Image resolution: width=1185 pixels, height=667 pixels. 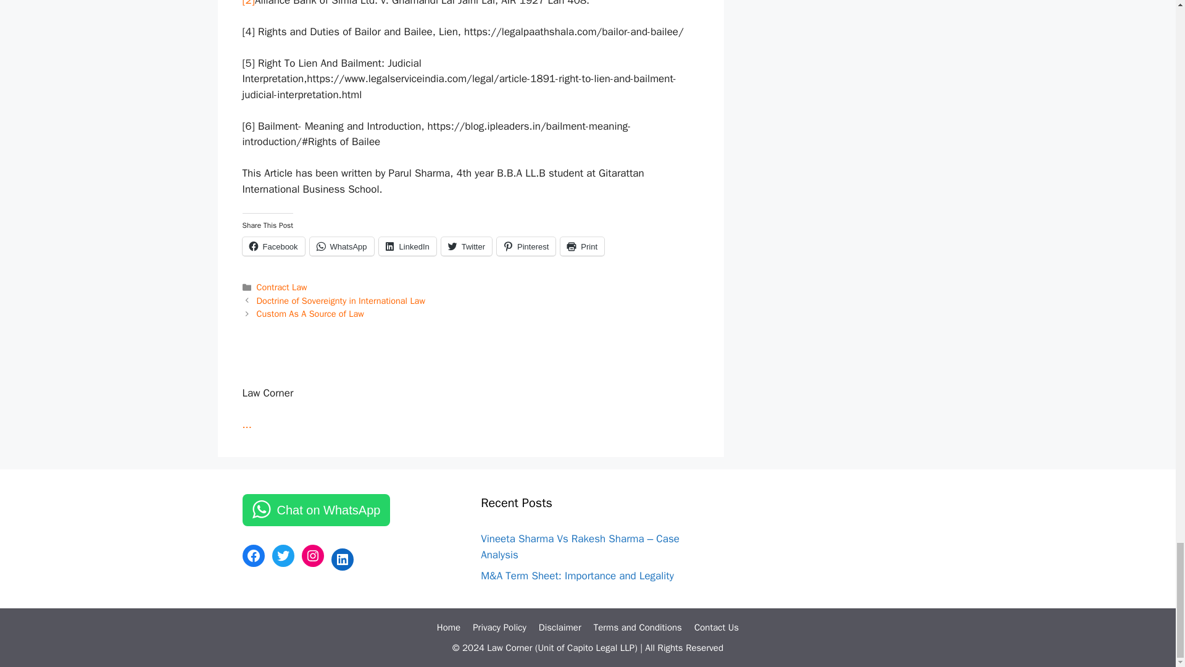 I want to click on Click to print, so click(x=583, y=246).